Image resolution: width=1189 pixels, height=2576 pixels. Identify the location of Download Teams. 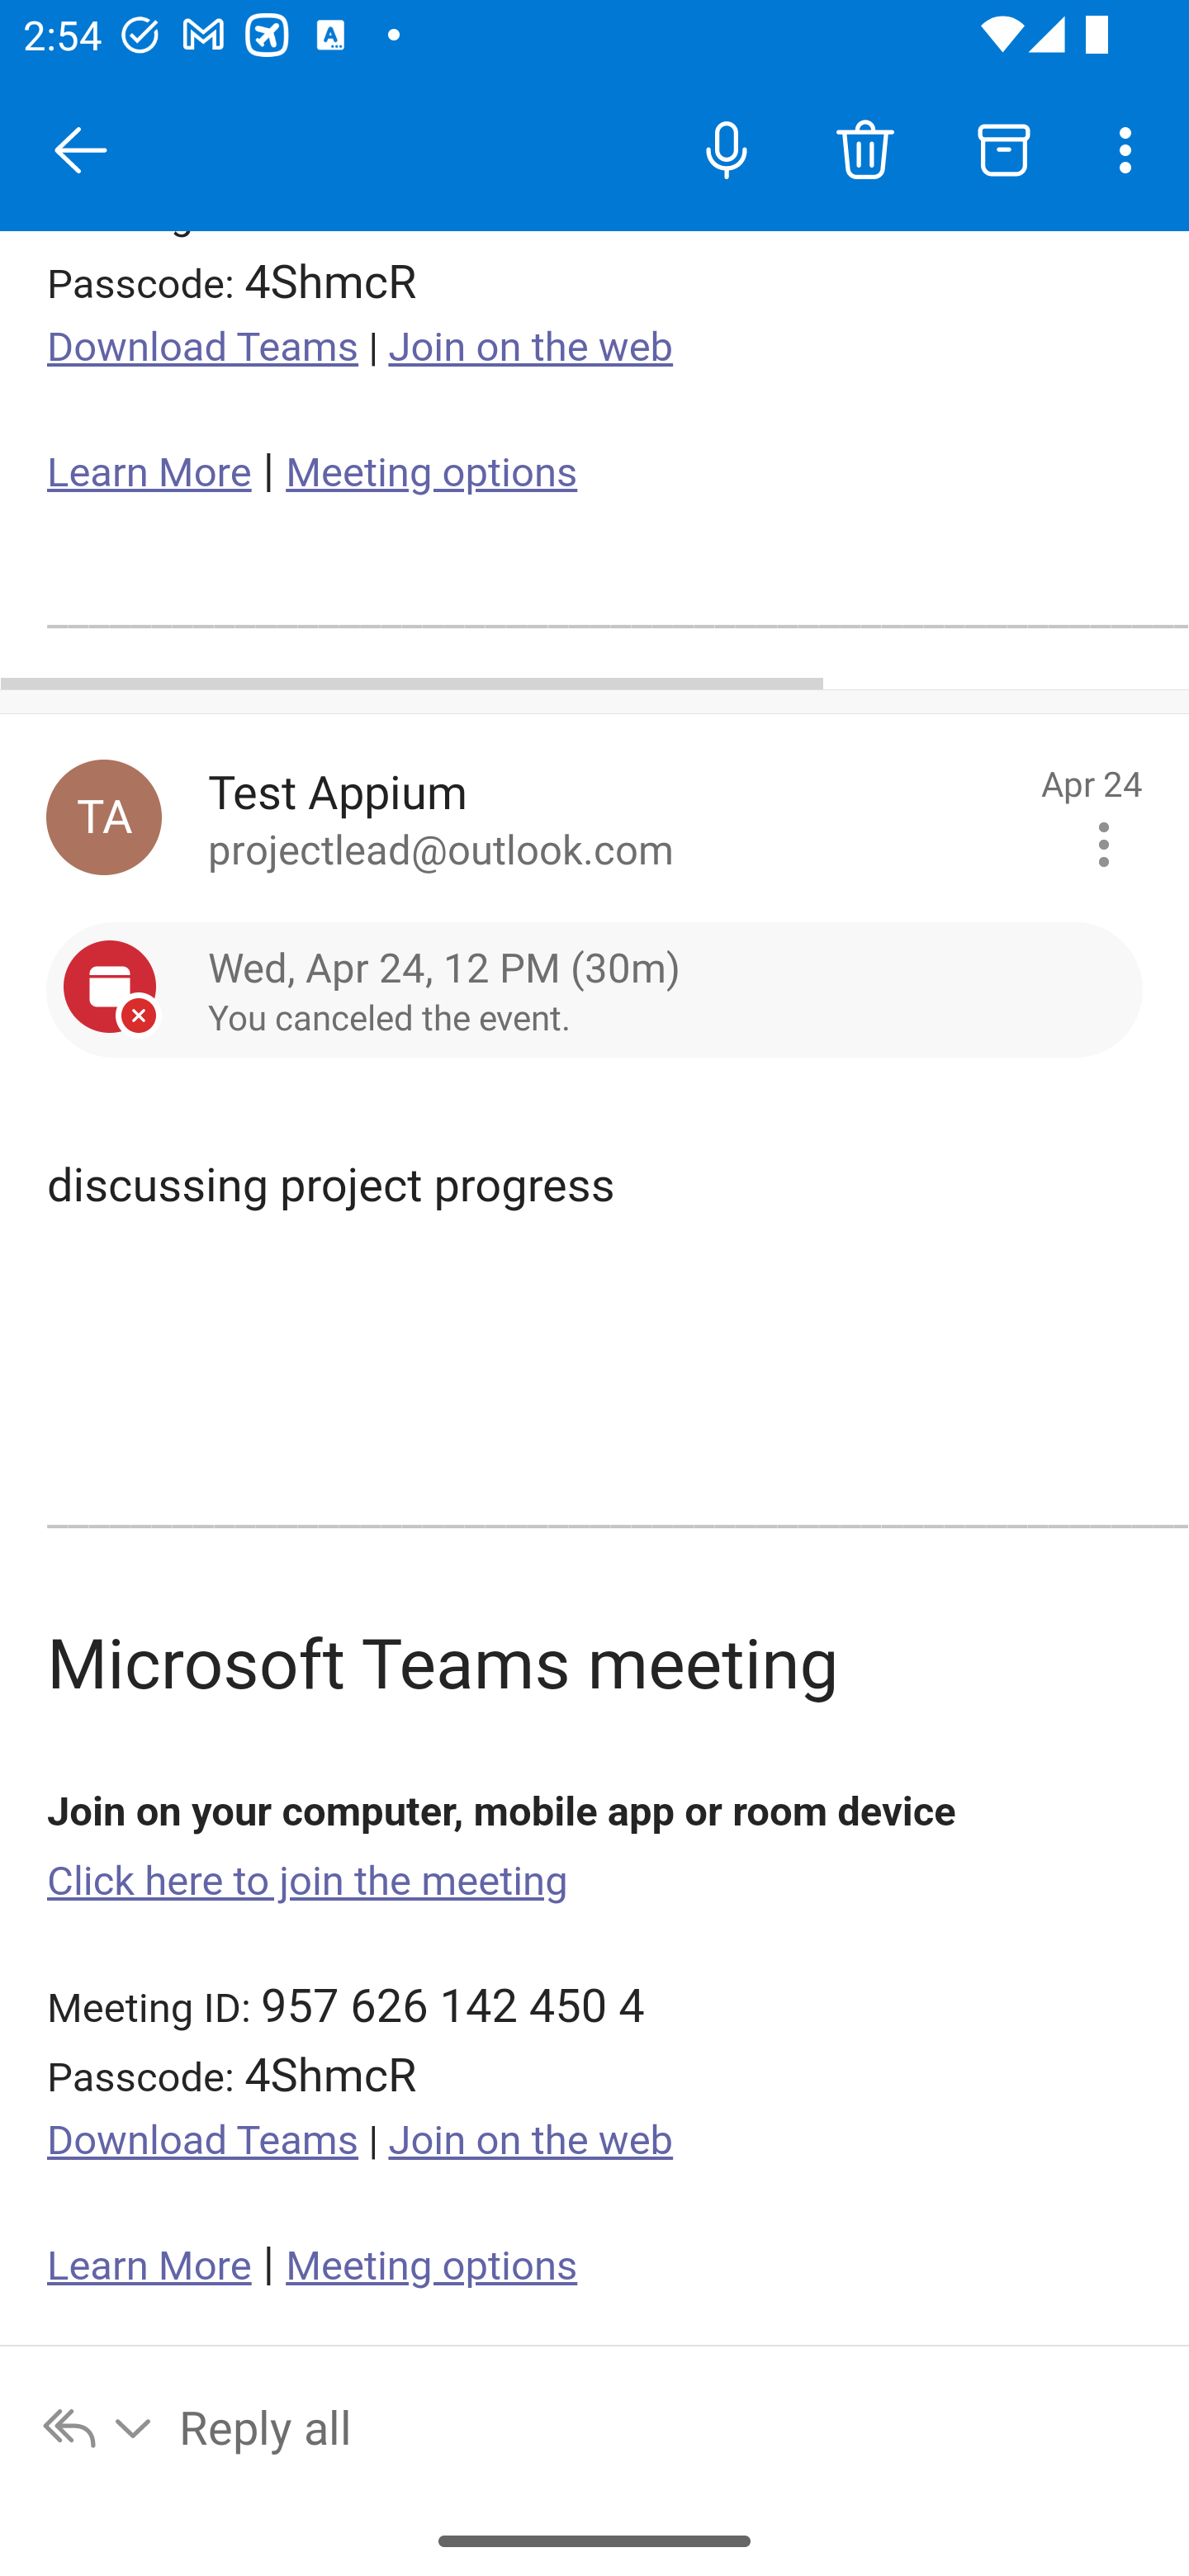
(204, 2138).